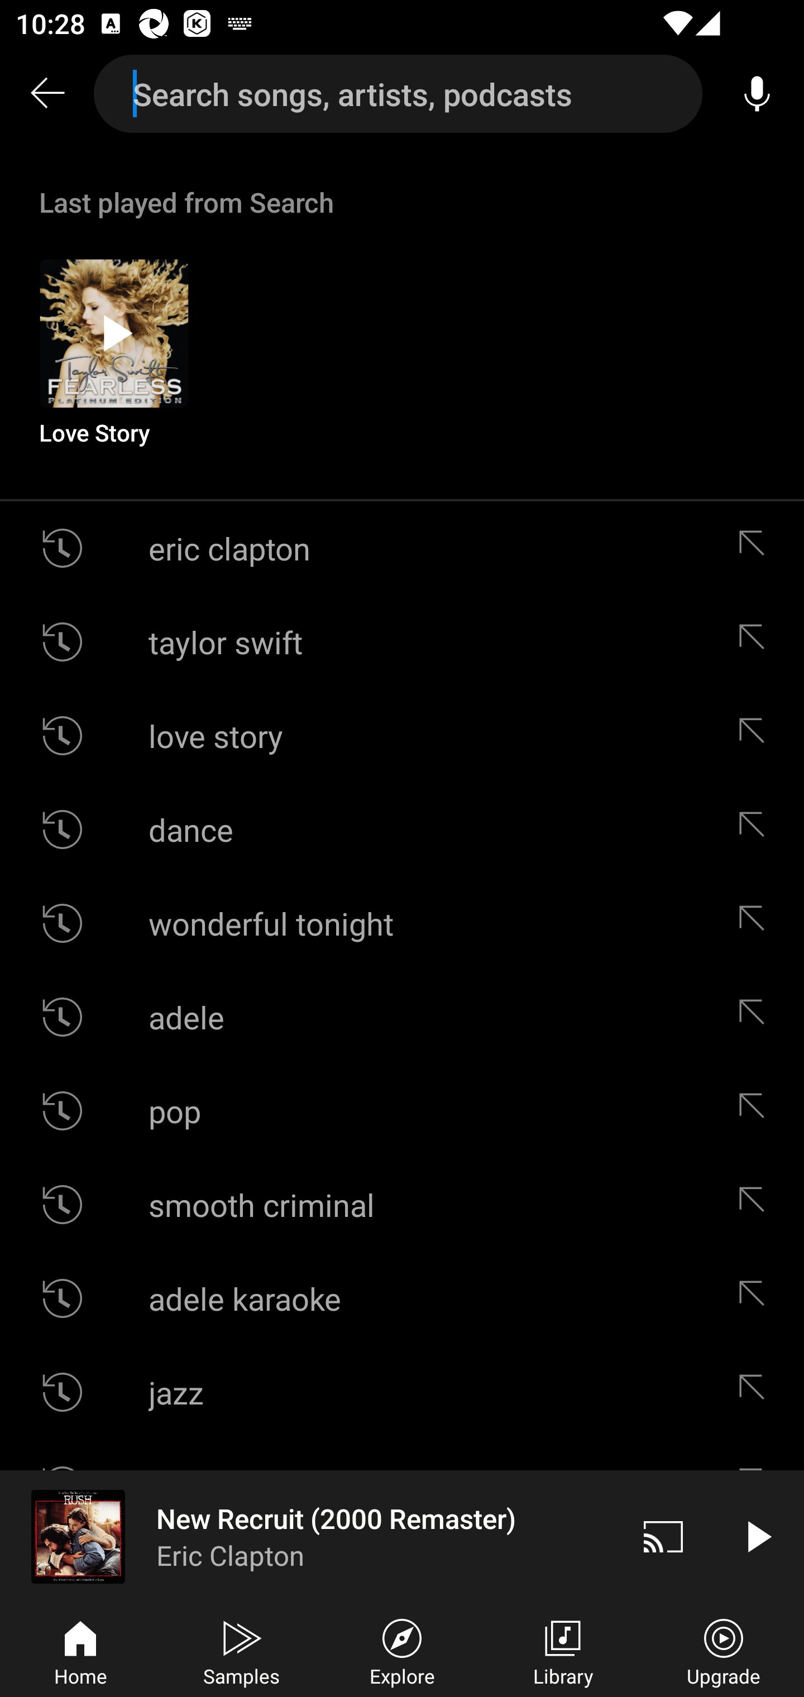  I want to click on Upgrade, so click(724, 1650).